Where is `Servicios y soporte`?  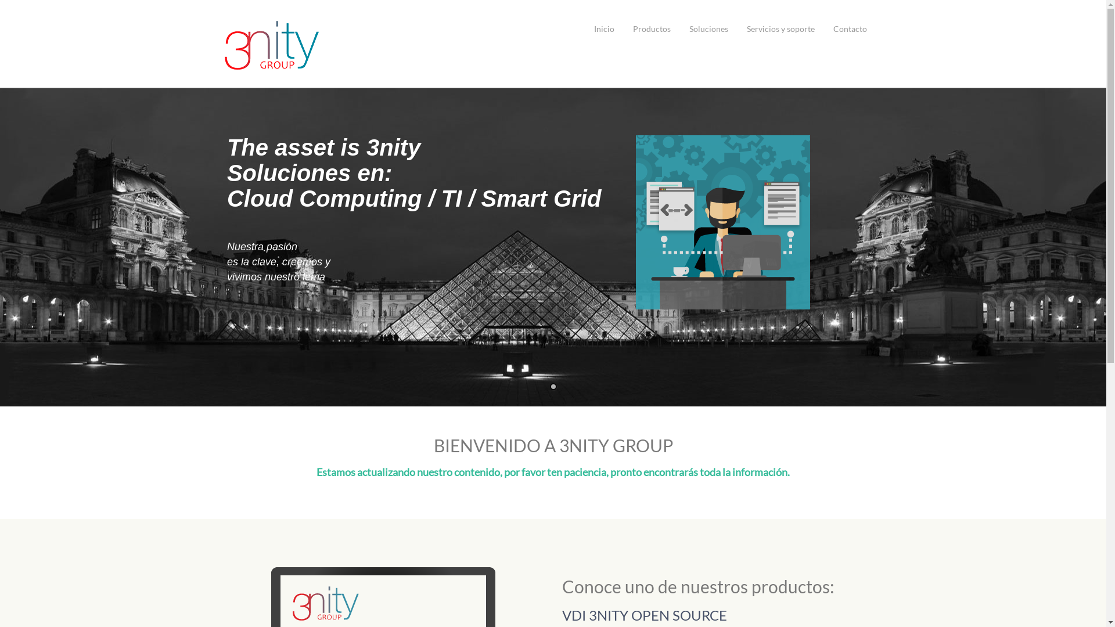 Servicios y soporte is located at coordinates (780, 29).